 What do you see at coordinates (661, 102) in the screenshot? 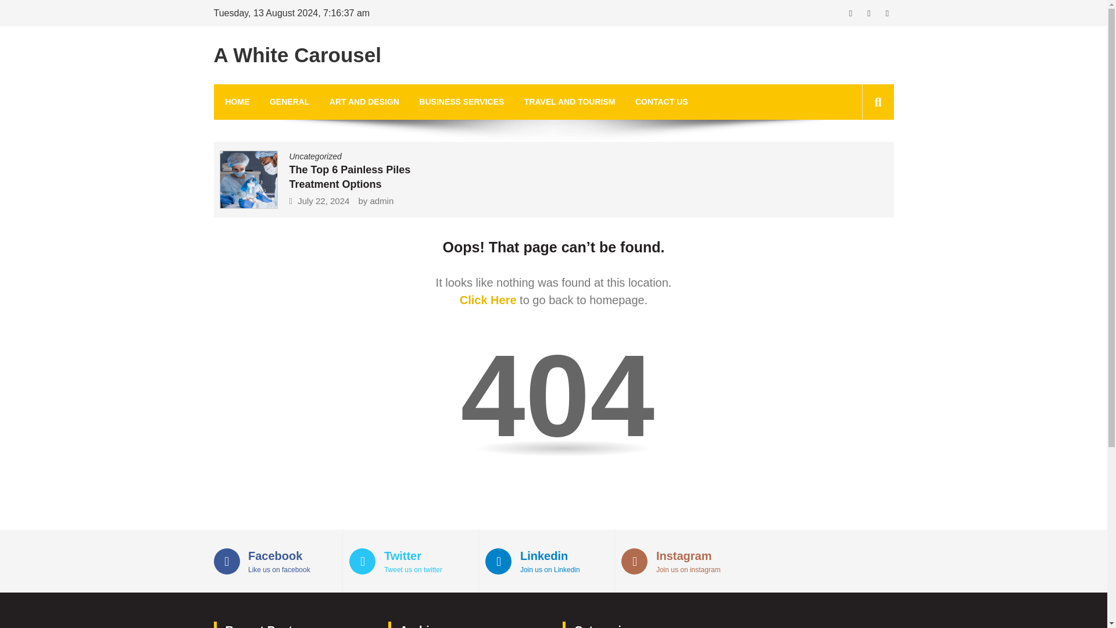
I see `July 22, 2024` at bounding box center [661, 102].